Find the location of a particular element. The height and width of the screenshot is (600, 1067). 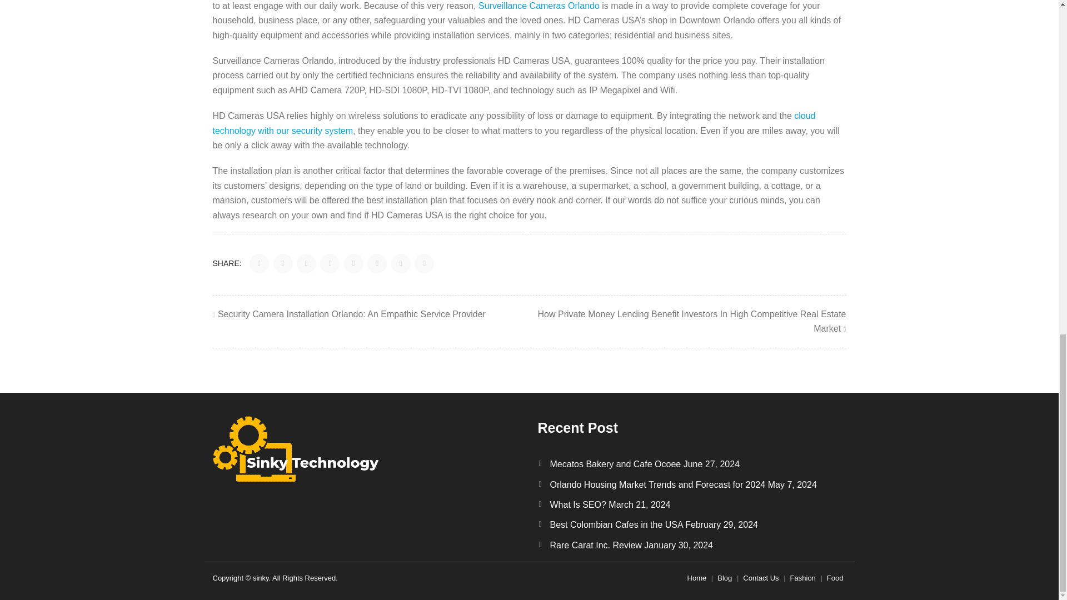

Share on Linkedin is located at coordinates (330, 263).